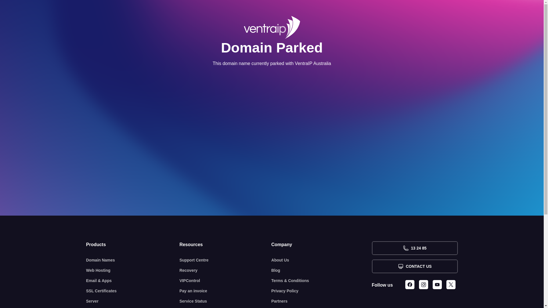  What do you see at coordinates (133, 291) in the screenshot?
I see `SSL Certificates` at bounding box center [133, 291].